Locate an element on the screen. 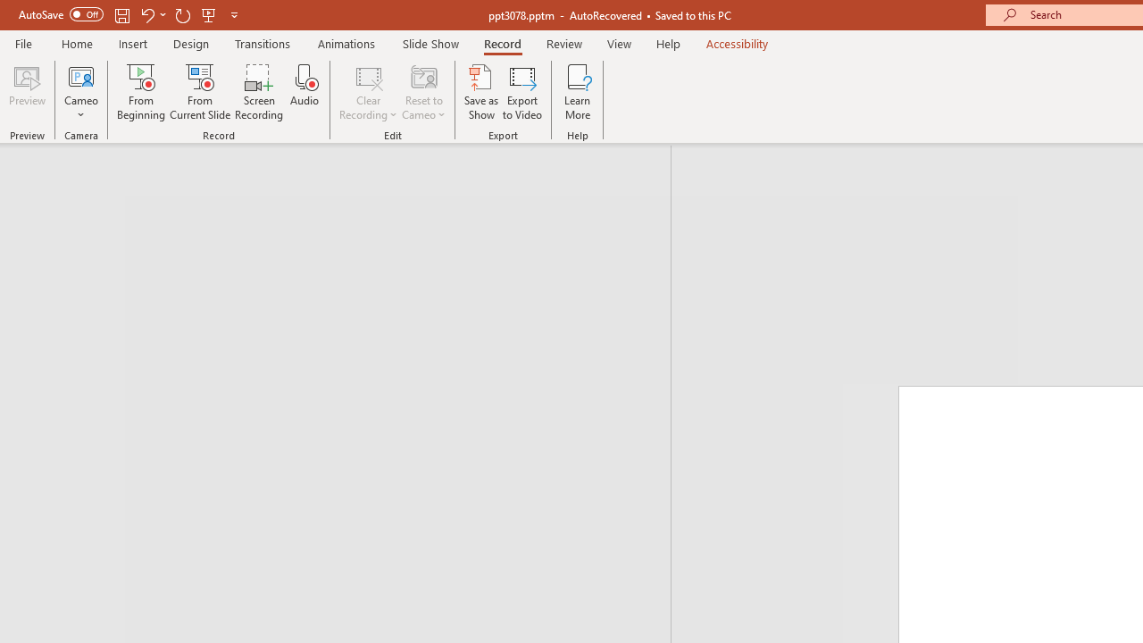 This screenshot has width=1143, height=643. From Beginning is located at coordinates (209, 14).